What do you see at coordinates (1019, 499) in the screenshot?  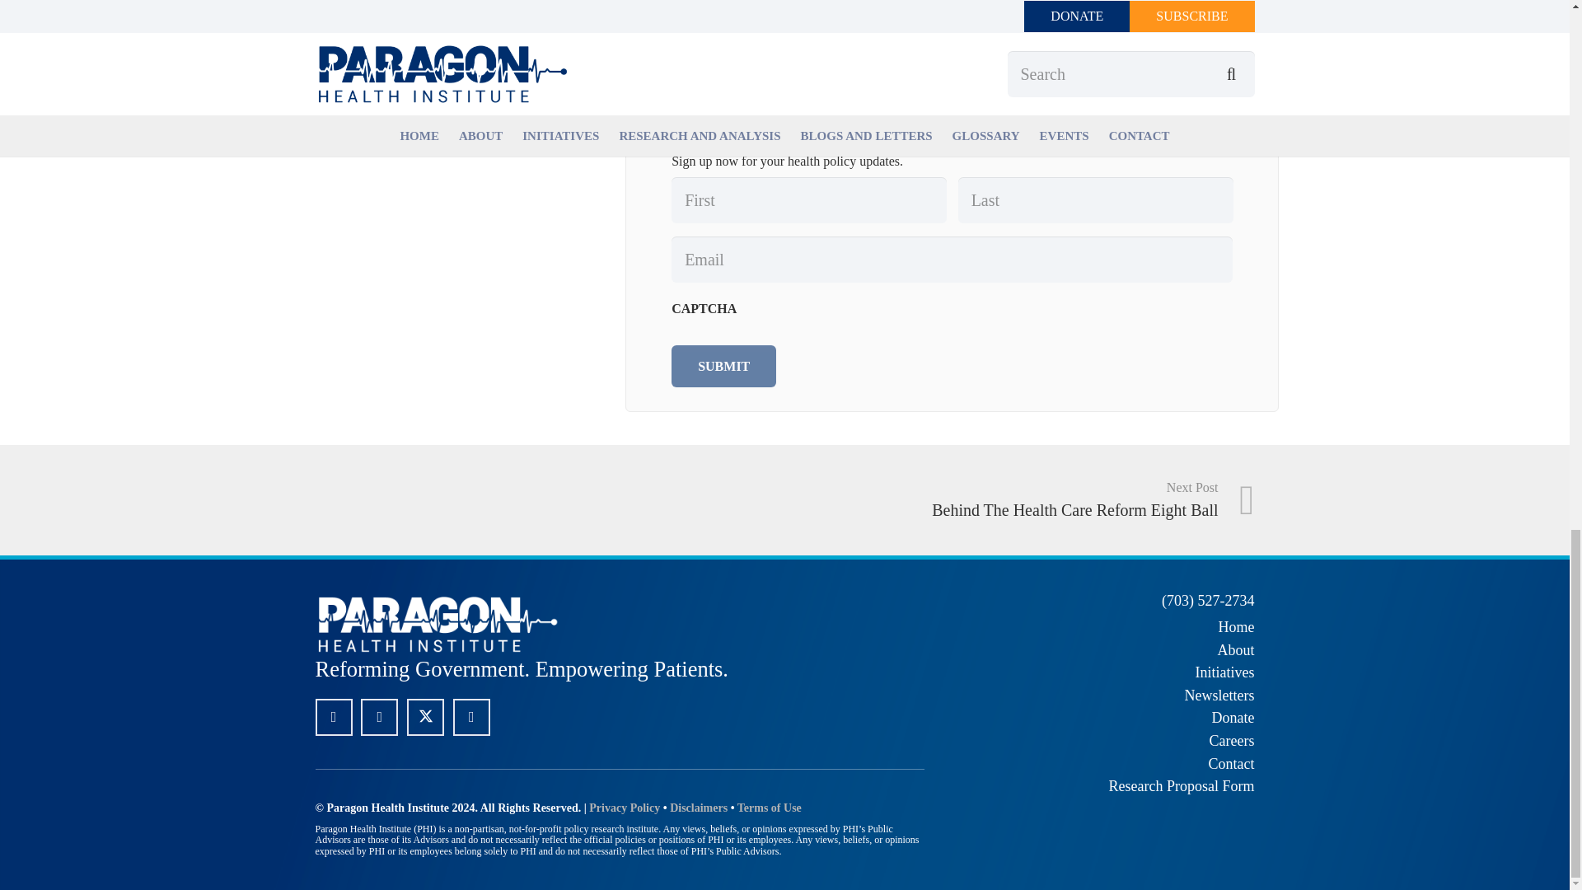 I see `Behind The Health Care Reform Eight Ball` at bounding box center [1019, 499].